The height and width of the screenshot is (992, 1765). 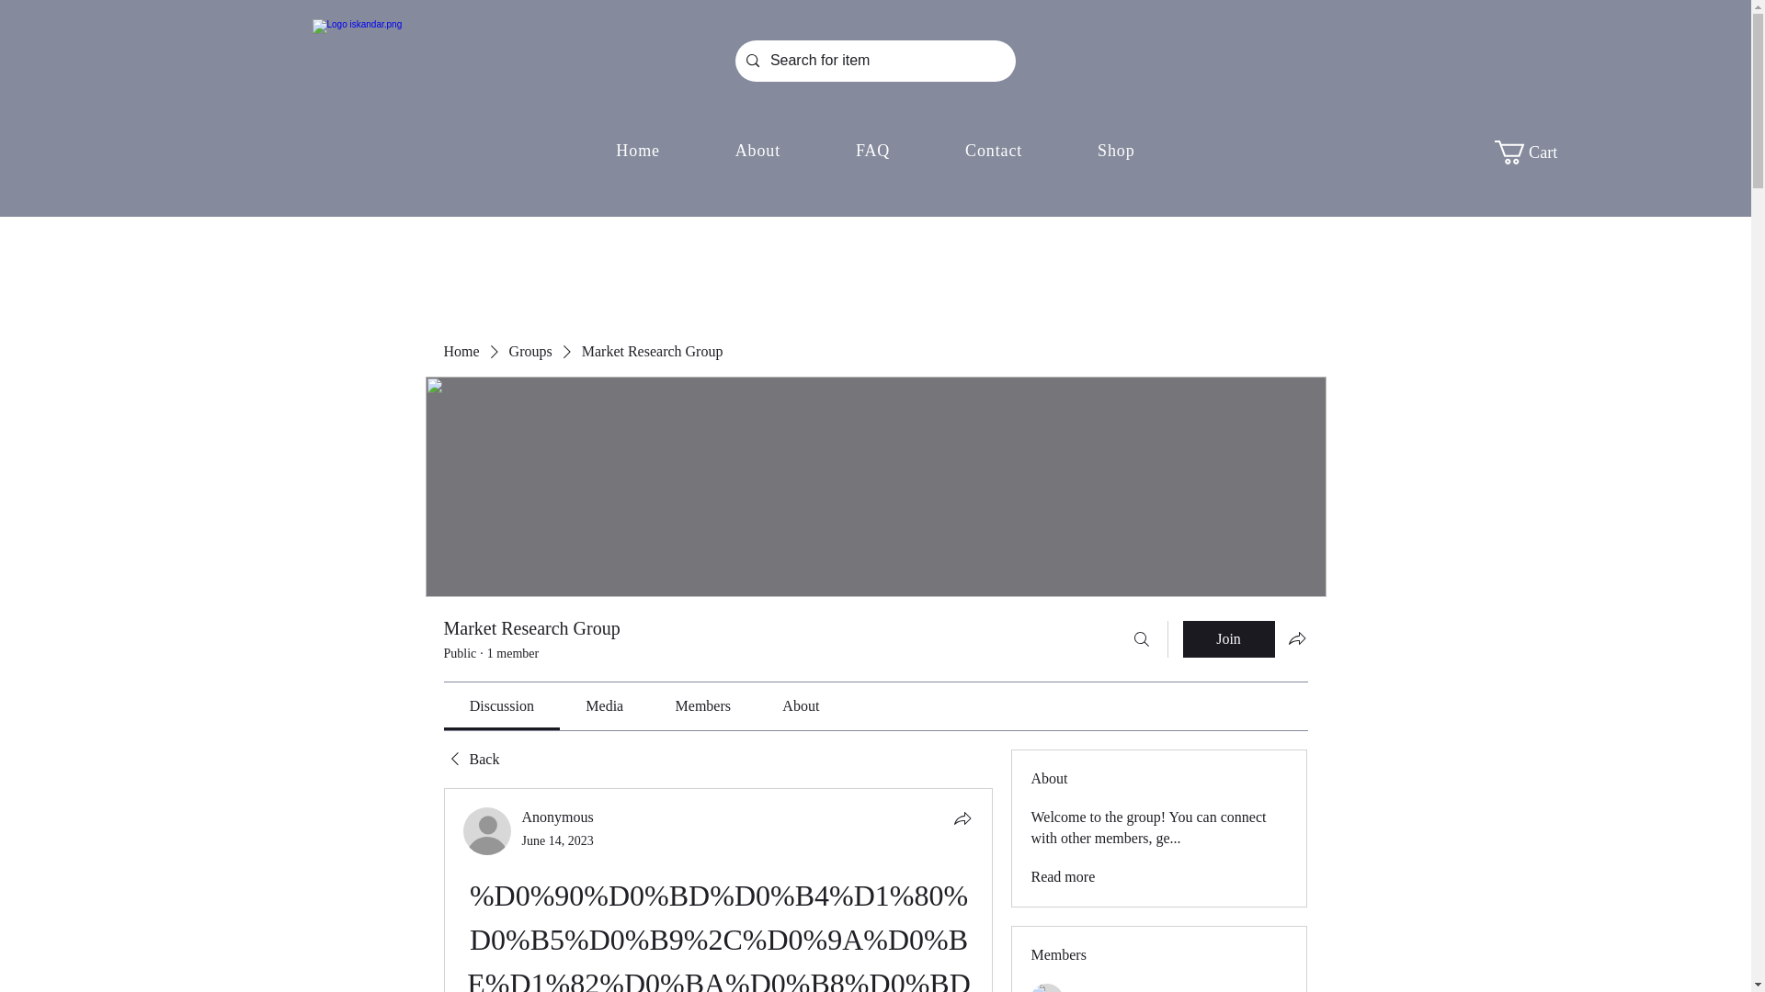 I want to click on About, so click(x=757, y=151).